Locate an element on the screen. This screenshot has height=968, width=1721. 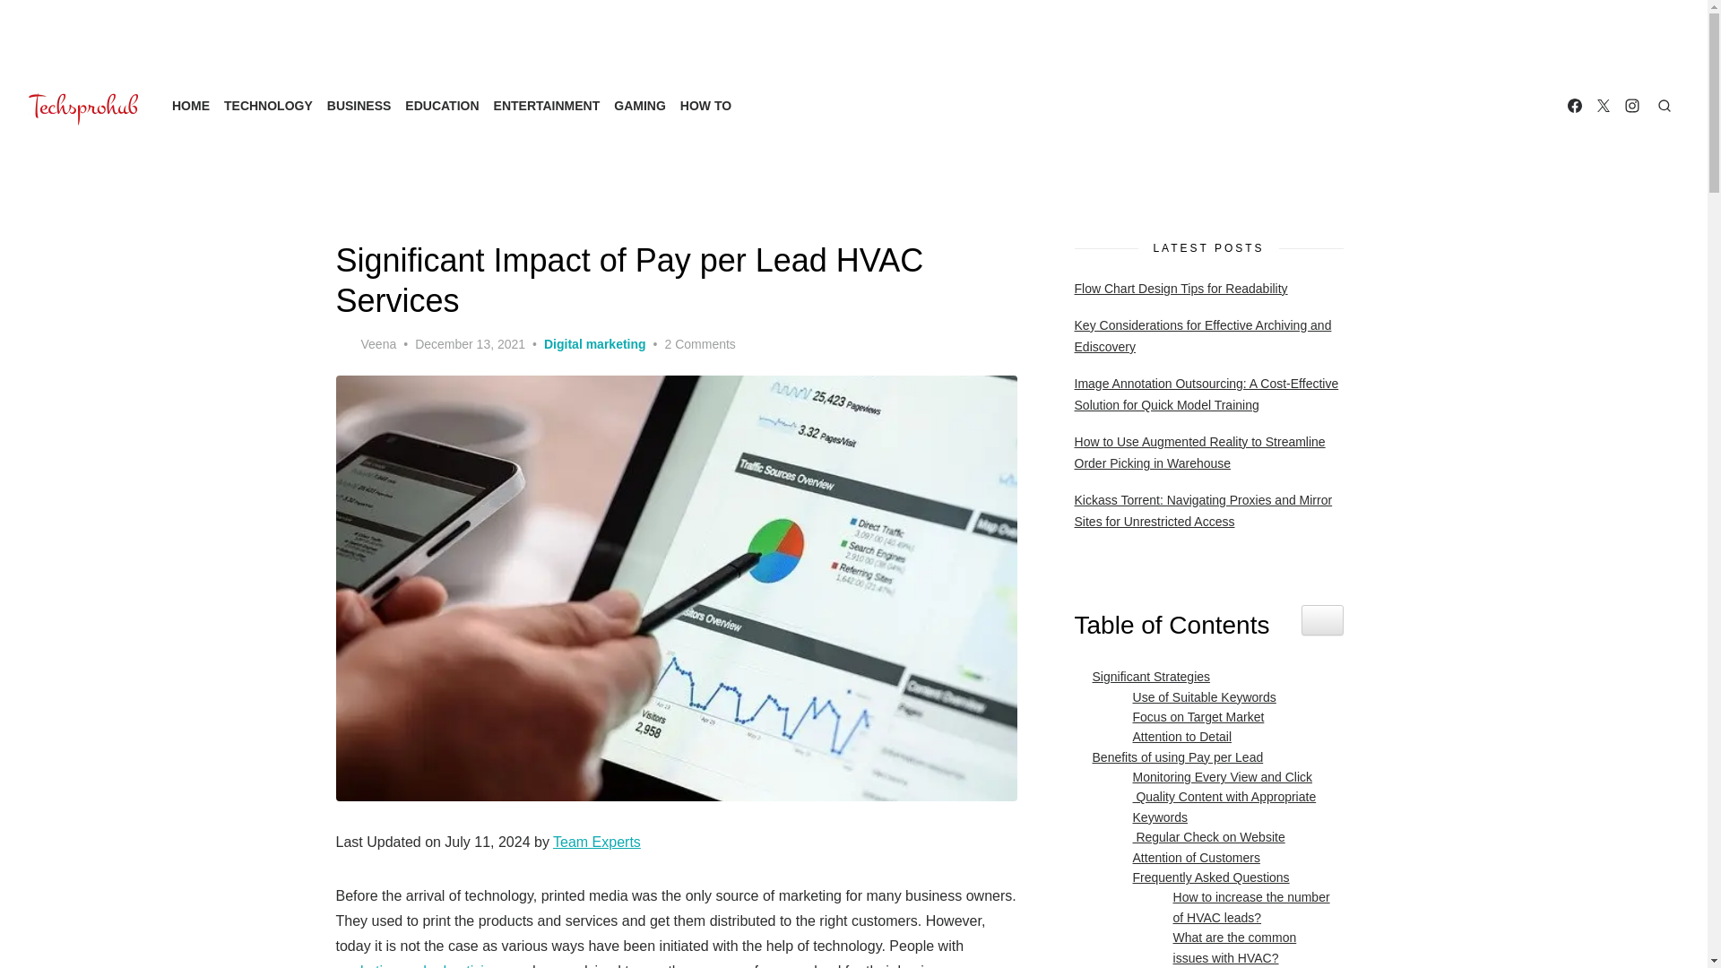
Monitoring Every View and Click is located at coordinates (1217, 777).